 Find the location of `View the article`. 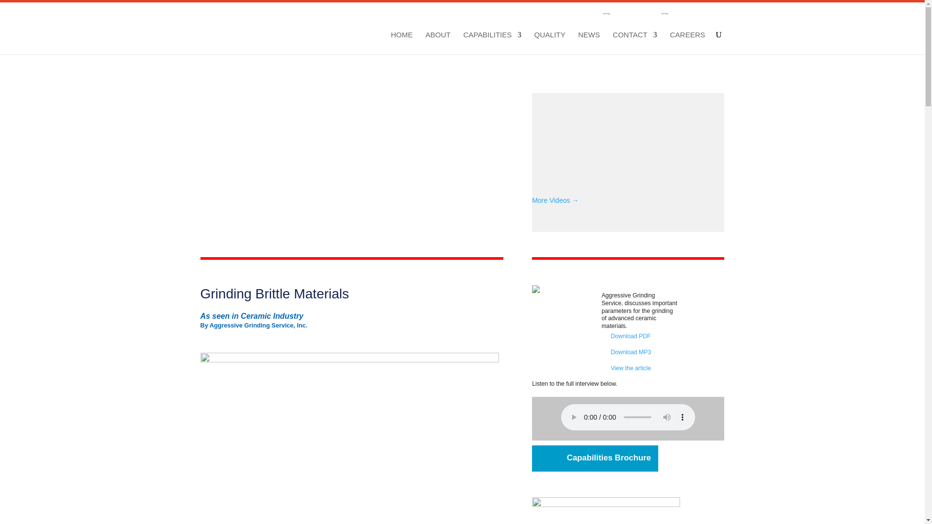

View the article is located at coordinates (640, 369).